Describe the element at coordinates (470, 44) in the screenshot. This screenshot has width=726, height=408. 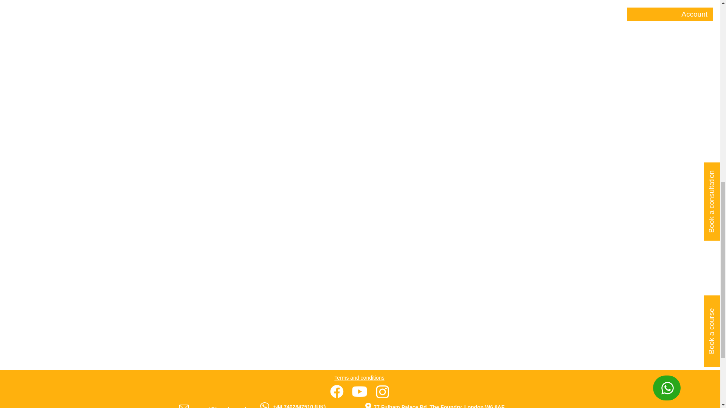
I see `Next` at that location.